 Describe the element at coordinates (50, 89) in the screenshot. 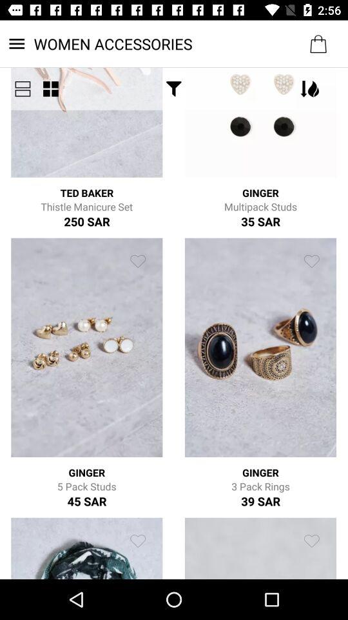

I see `launch item below women accessories item` at that location.